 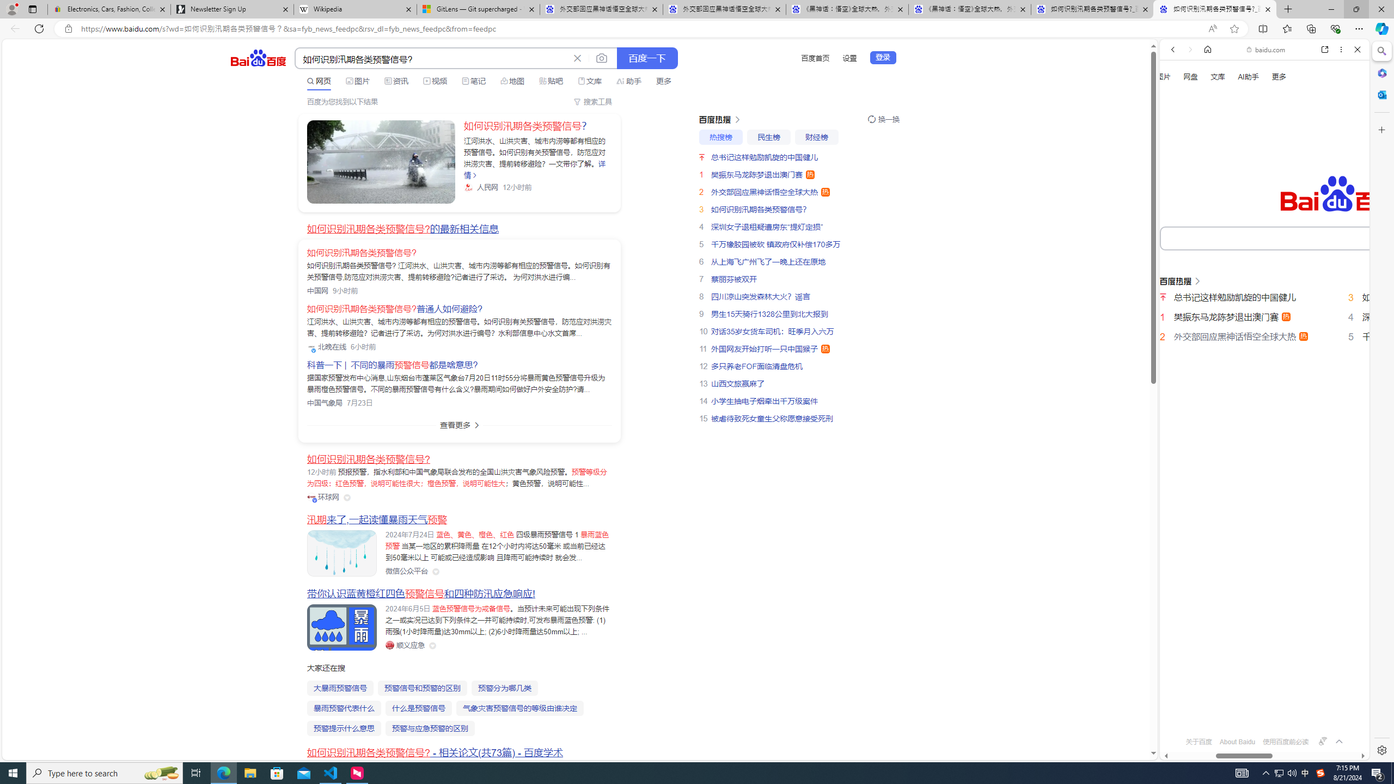 What do you see at coordinates (405, 645) in the screenshot?
I see `Class: siteLink_9TPP3` at bounding box center [405, 645].